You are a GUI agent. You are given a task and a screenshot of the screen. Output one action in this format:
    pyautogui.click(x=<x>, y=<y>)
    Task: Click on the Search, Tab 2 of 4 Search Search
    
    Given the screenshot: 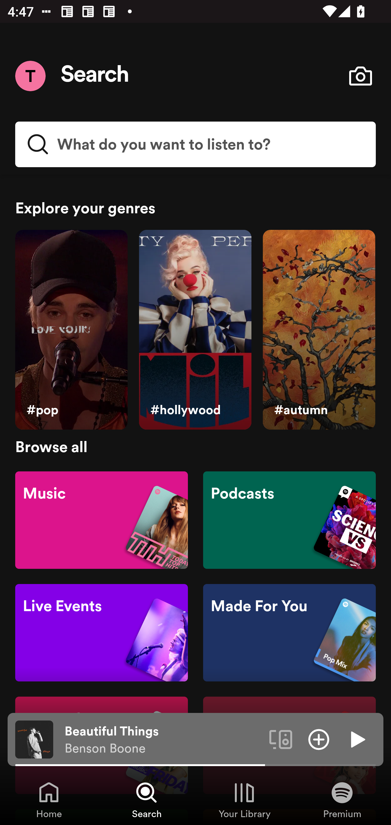 What is the action you would take?
    pyautogui.click(x=147, y=799)
    